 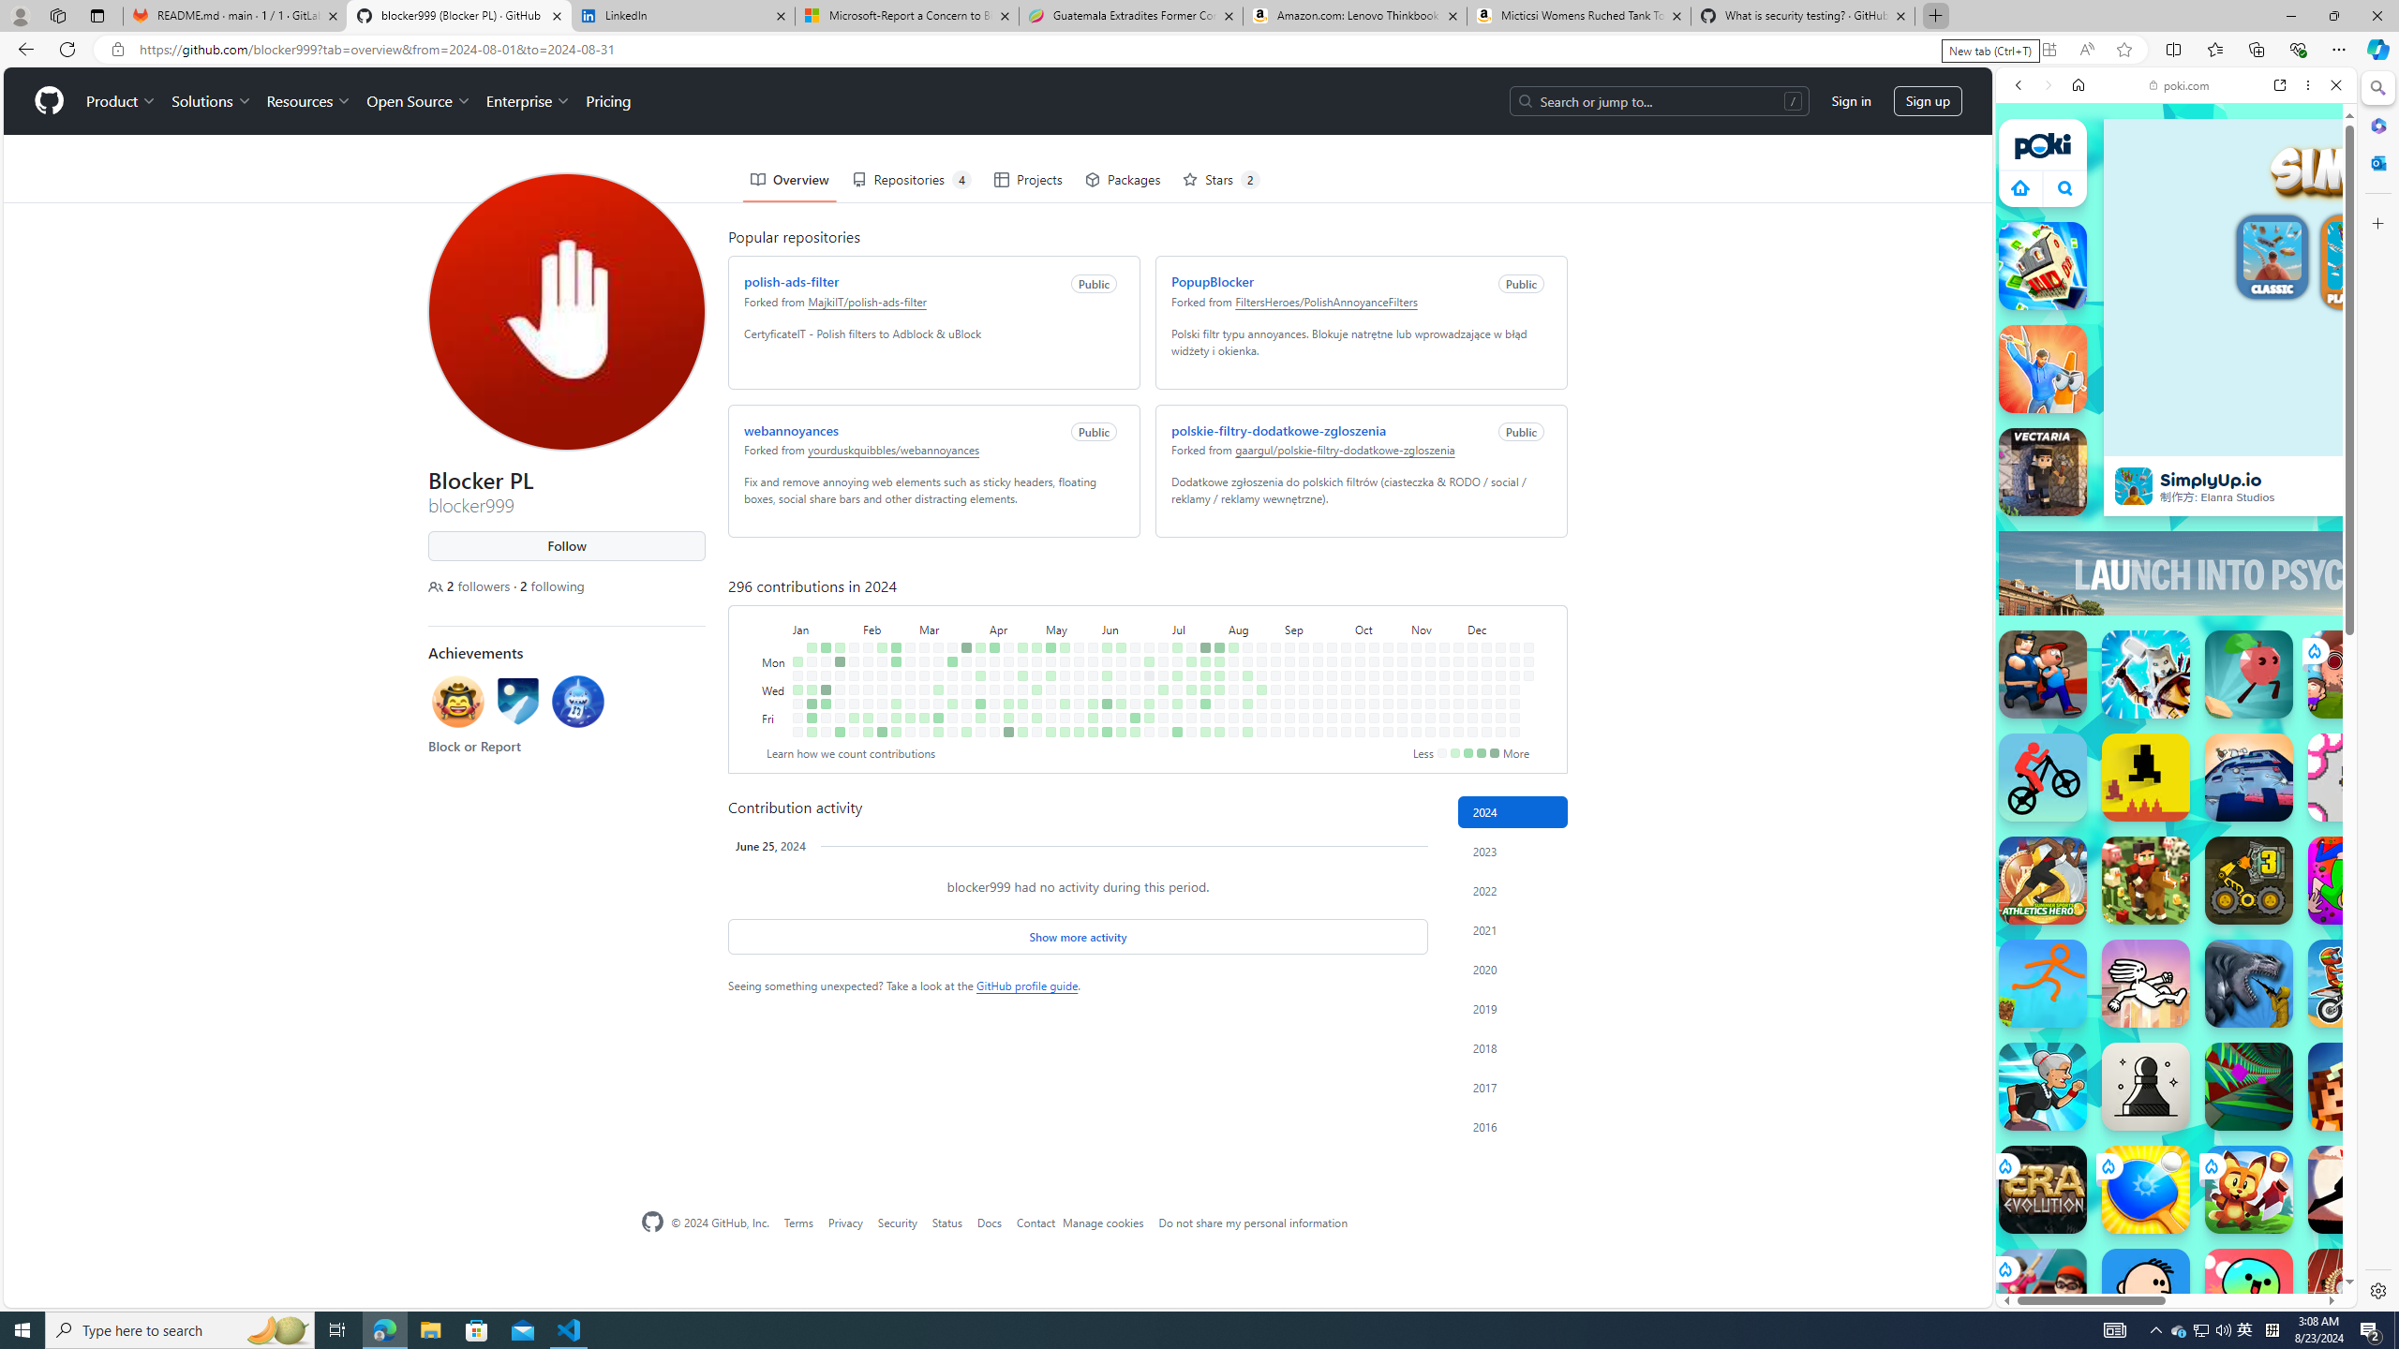 What do you see at coordinates (1472, 718) in the screenshot?
I see `No contributions on December 6th.` at bounding box center [1472, 718].